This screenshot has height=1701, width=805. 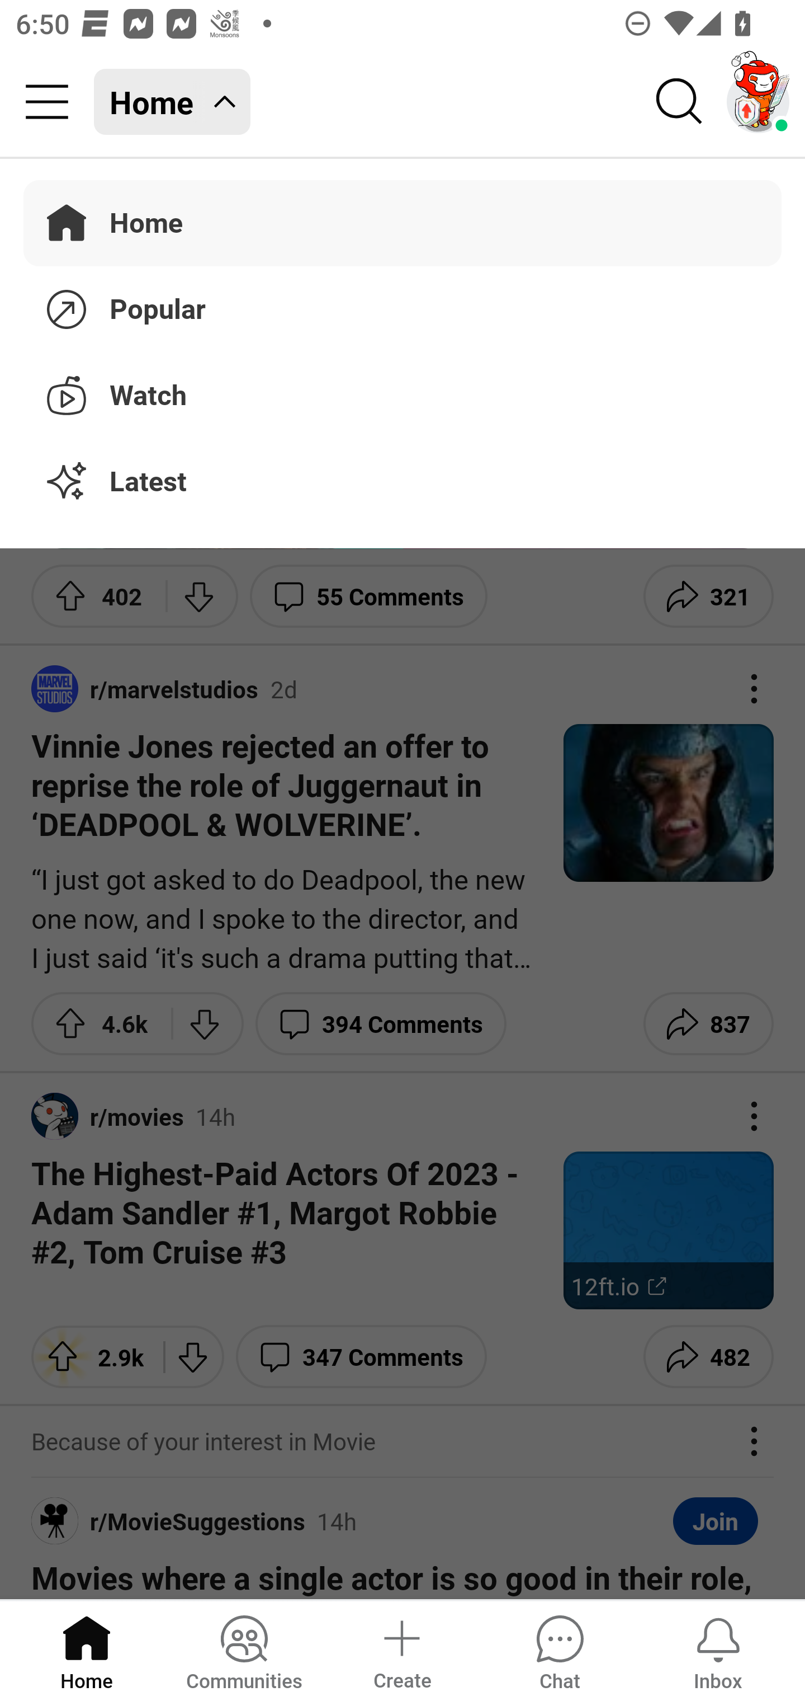 What do you see at coordinates (680, 102) in the screenshot?
I see `Search` at bounding box center [680, 102].